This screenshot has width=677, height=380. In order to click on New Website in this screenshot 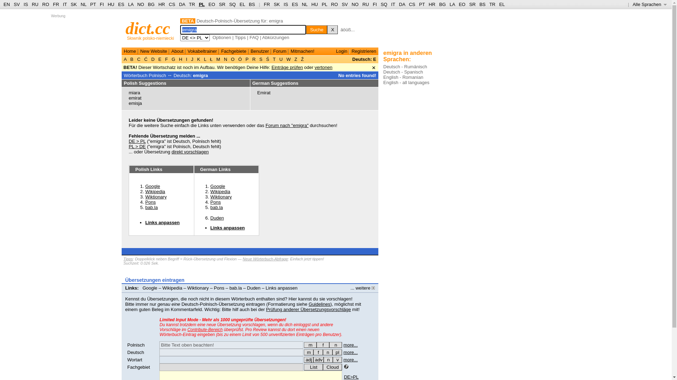, I will do `click(154, 51)`.